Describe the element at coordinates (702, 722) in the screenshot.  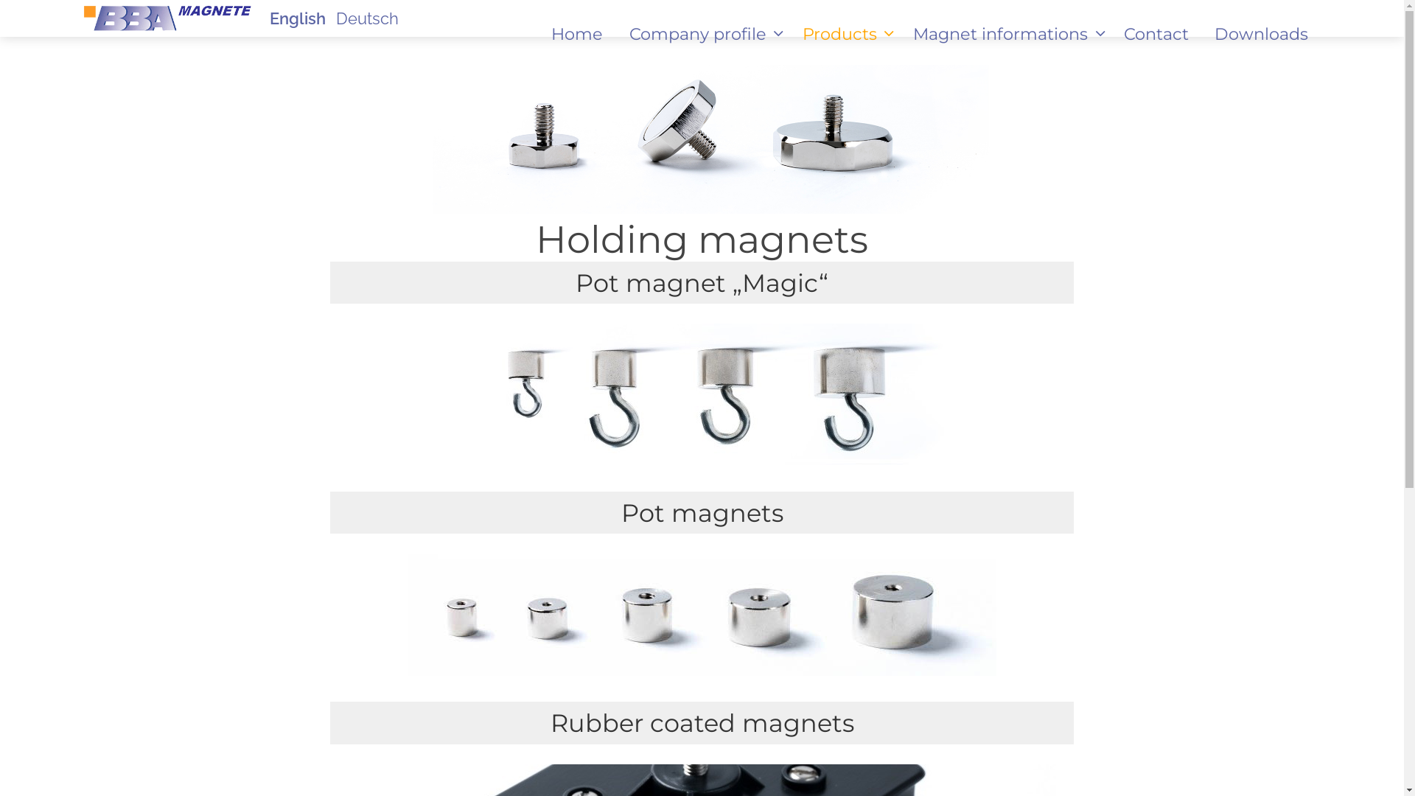
I see `Rubber coated magnets` at that location.